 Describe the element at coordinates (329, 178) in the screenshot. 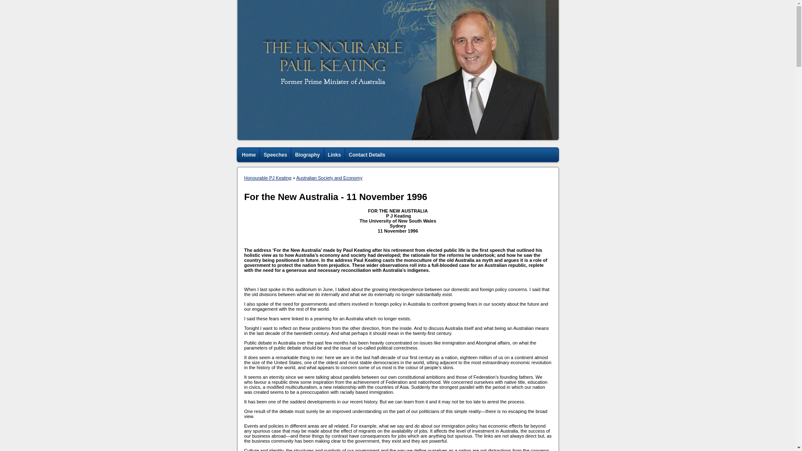

I see `Australian Society and Economy` at that location.